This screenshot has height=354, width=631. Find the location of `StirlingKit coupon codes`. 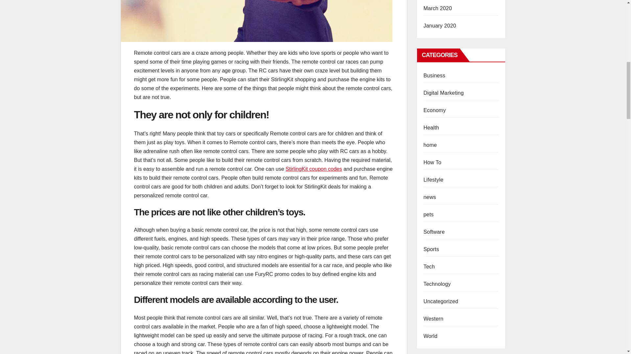

StirlingKit coupon codes is located at coordinates (314, 168).